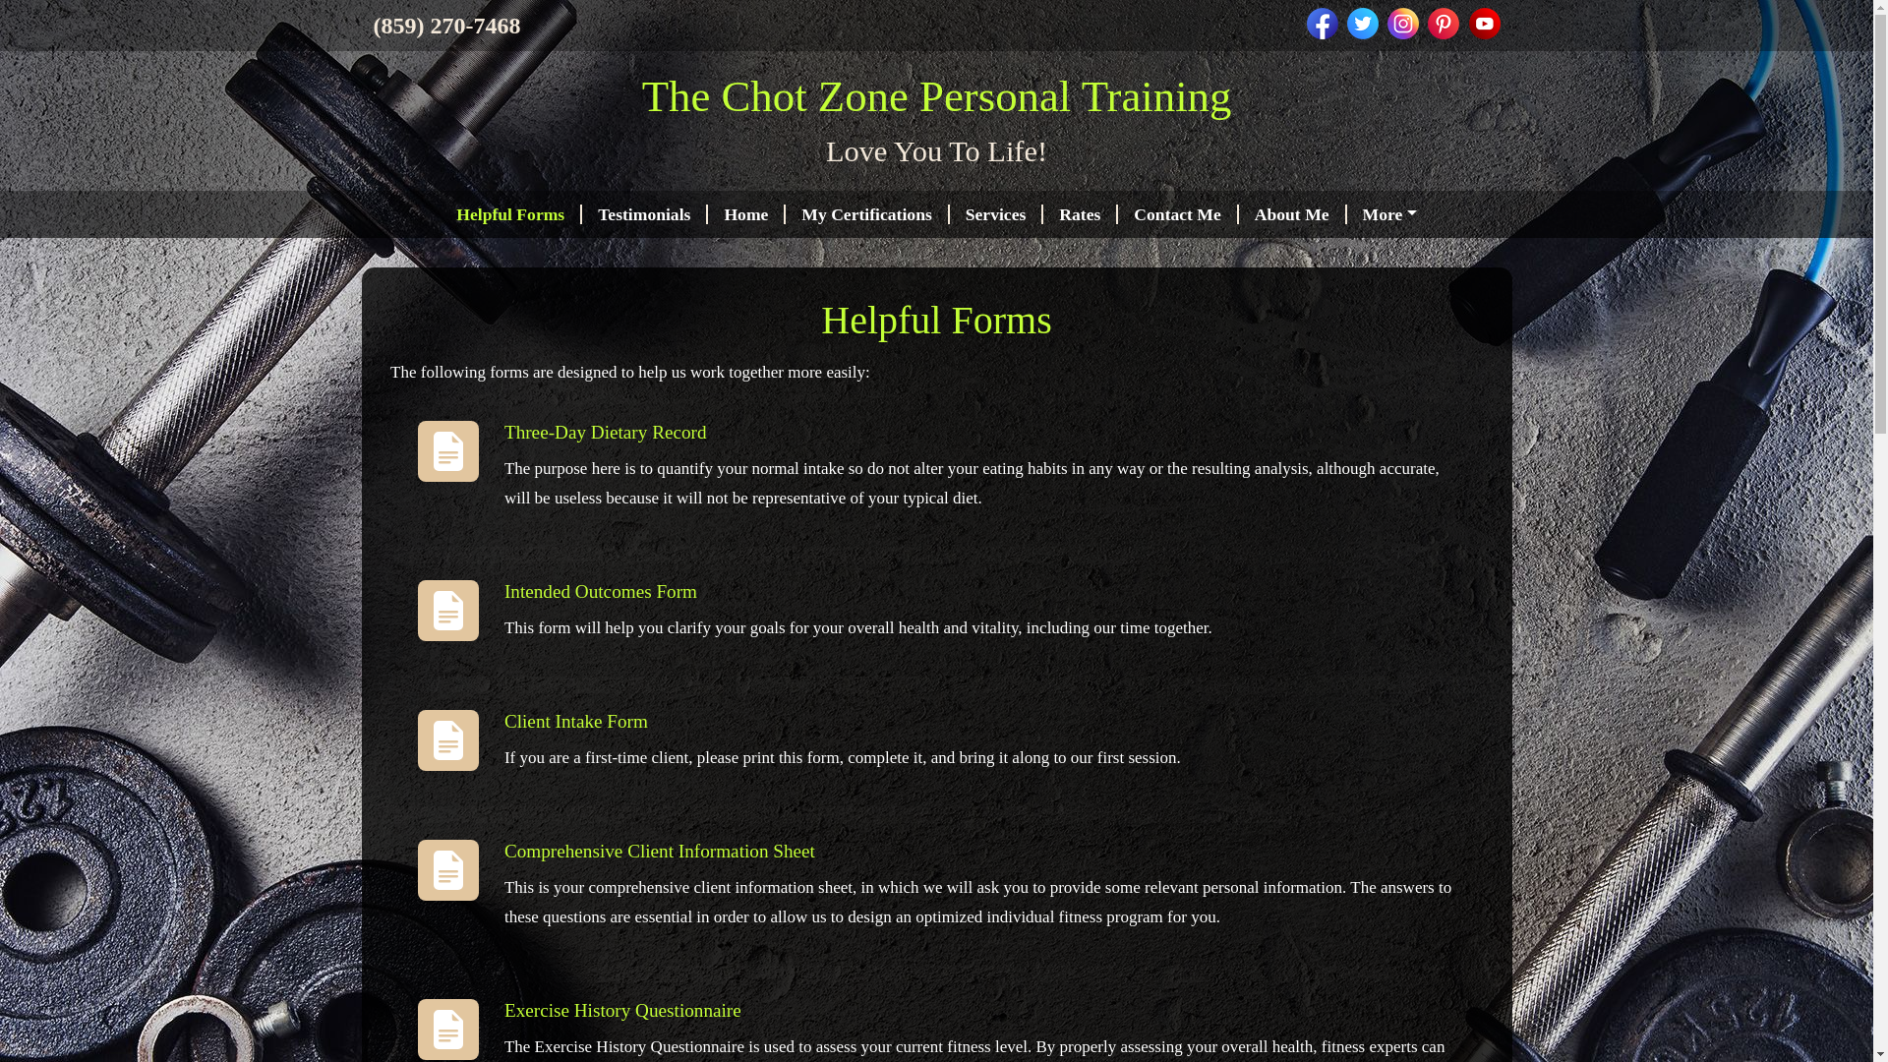  What do you see at coordinates (1178, 213) in the screenshot?
I see `Contact Me` at bounding box center [1178, 213].